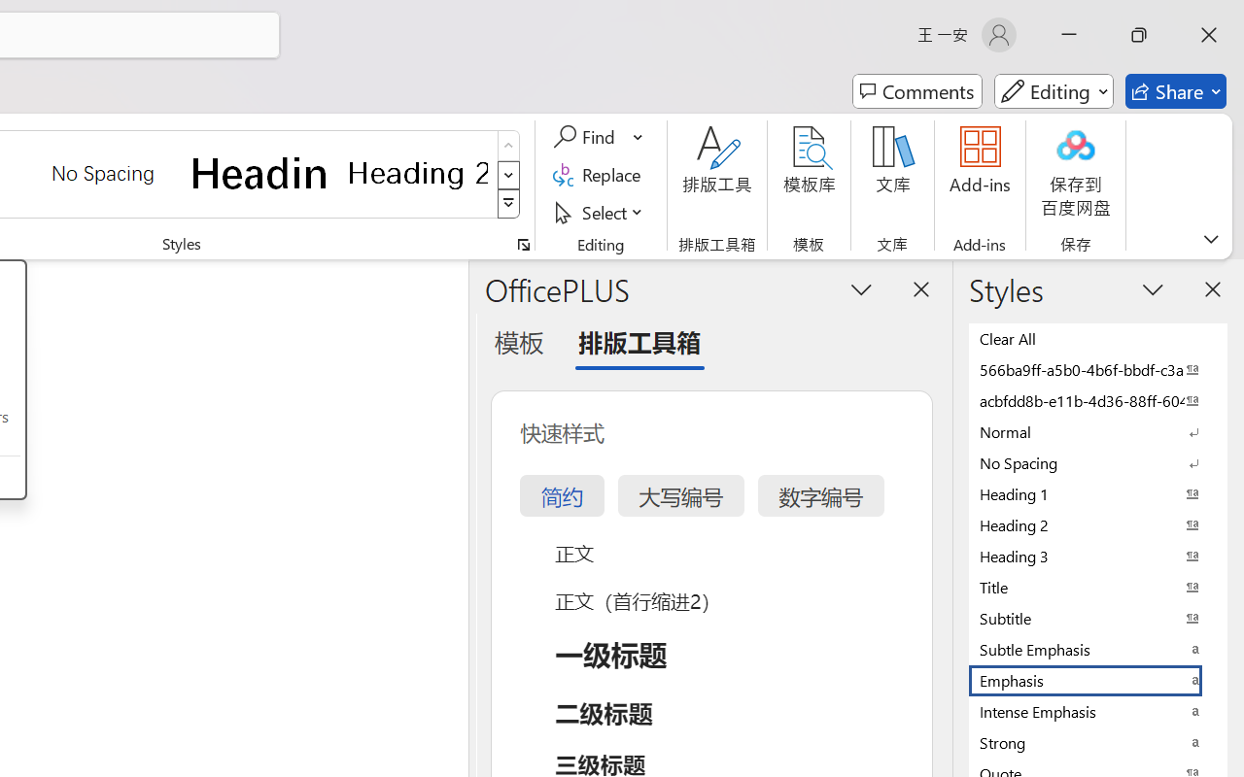  What do you see at coordinates (1139, 35) in the screenshot?
I see `Restore Down` at bounding box center [1139, 35].